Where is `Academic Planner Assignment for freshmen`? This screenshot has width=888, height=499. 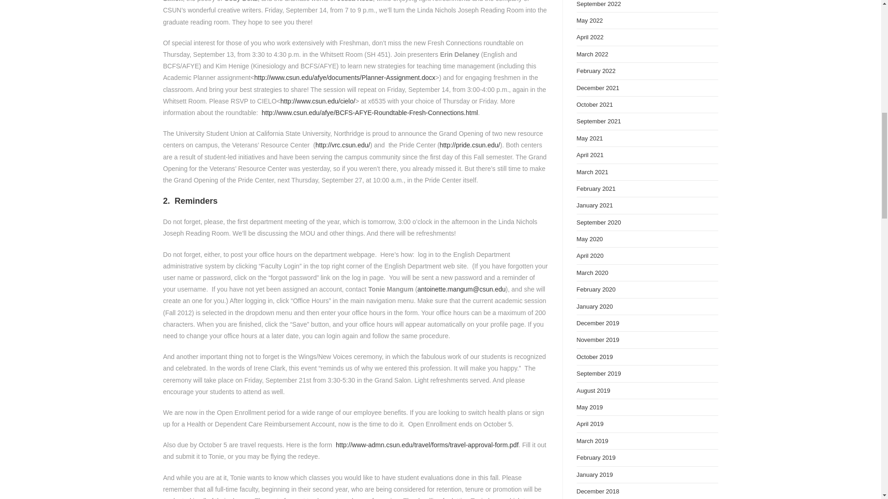
Academic Planner Assignment for freshmen is located at coordinates (344, 78).